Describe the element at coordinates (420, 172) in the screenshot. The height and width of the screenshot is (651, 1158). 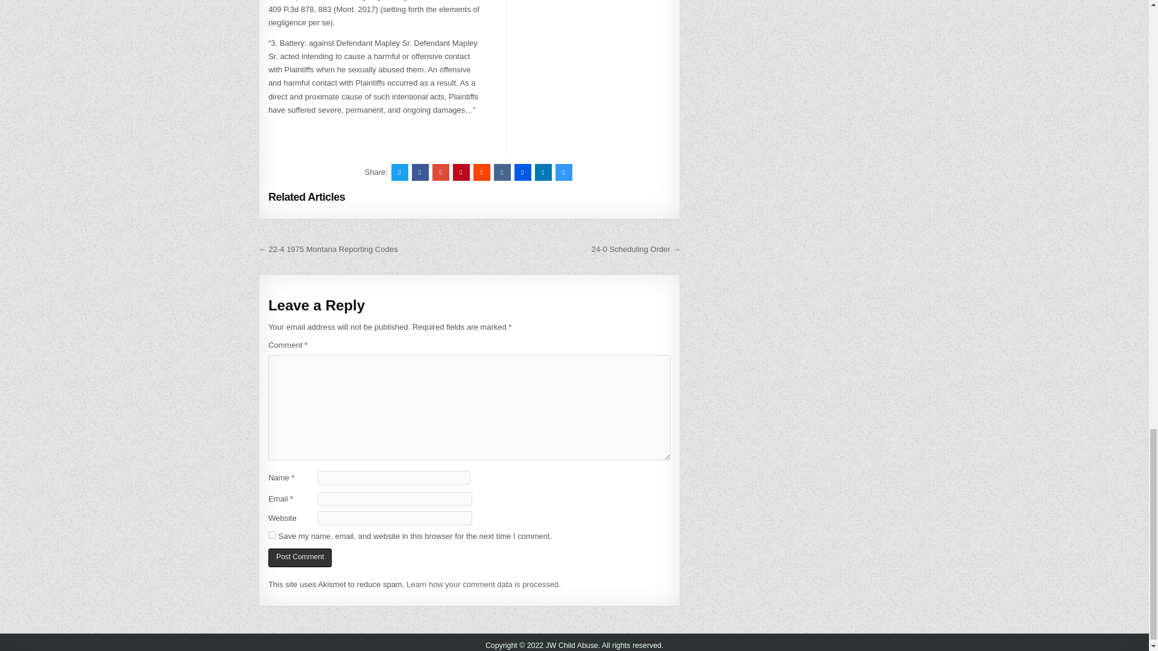
I see `Share this on Facebook` at that location.